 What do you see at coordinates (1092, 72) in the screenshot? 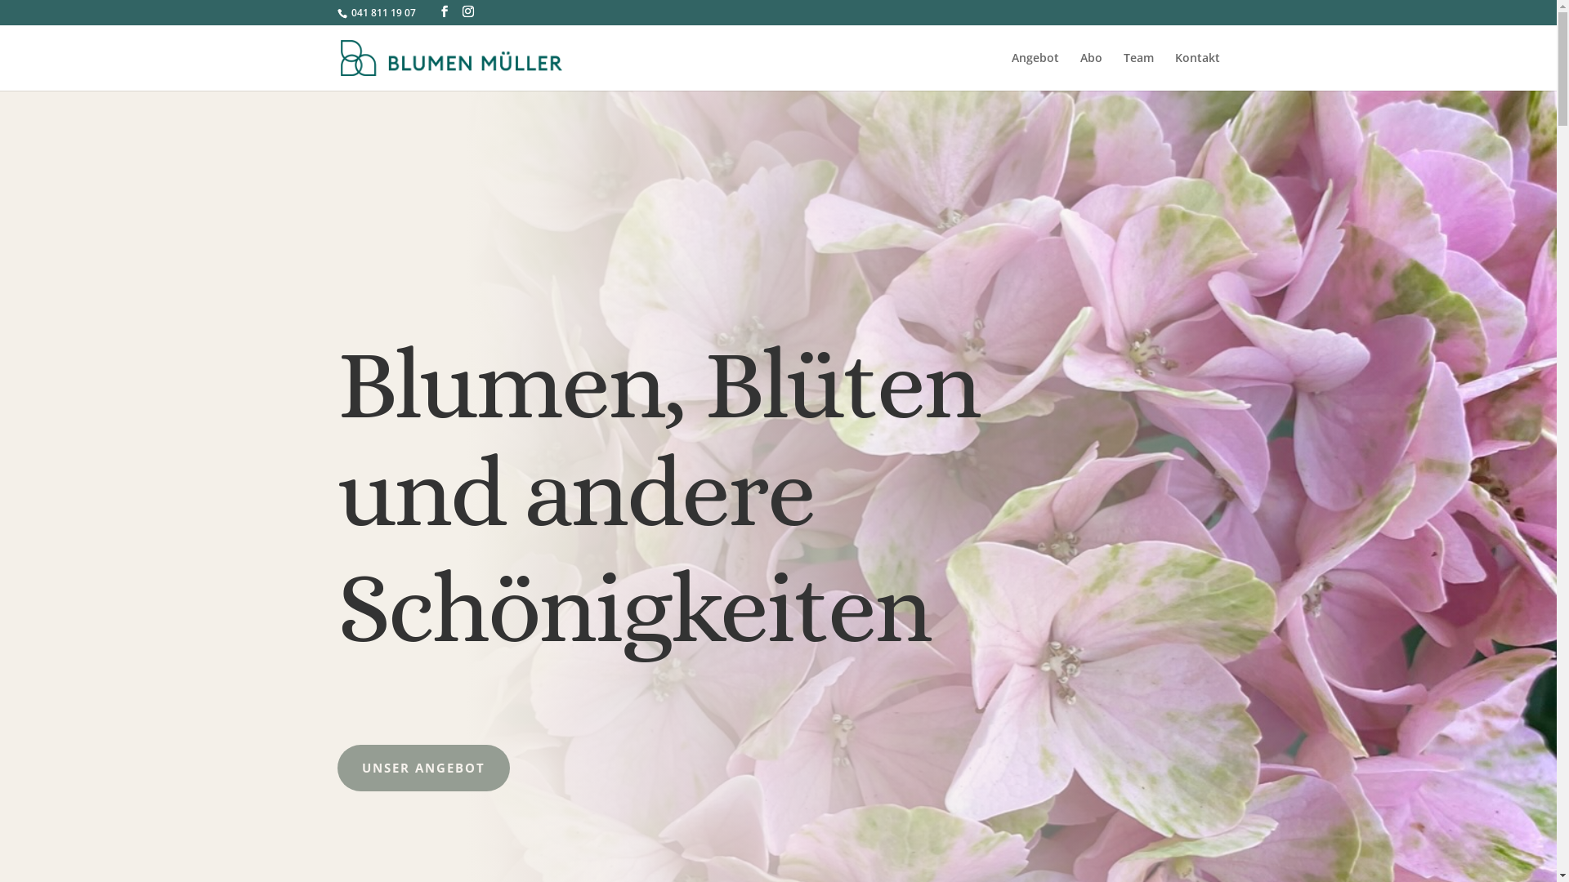
I see `Abo` at bounding box center [1092, 72].